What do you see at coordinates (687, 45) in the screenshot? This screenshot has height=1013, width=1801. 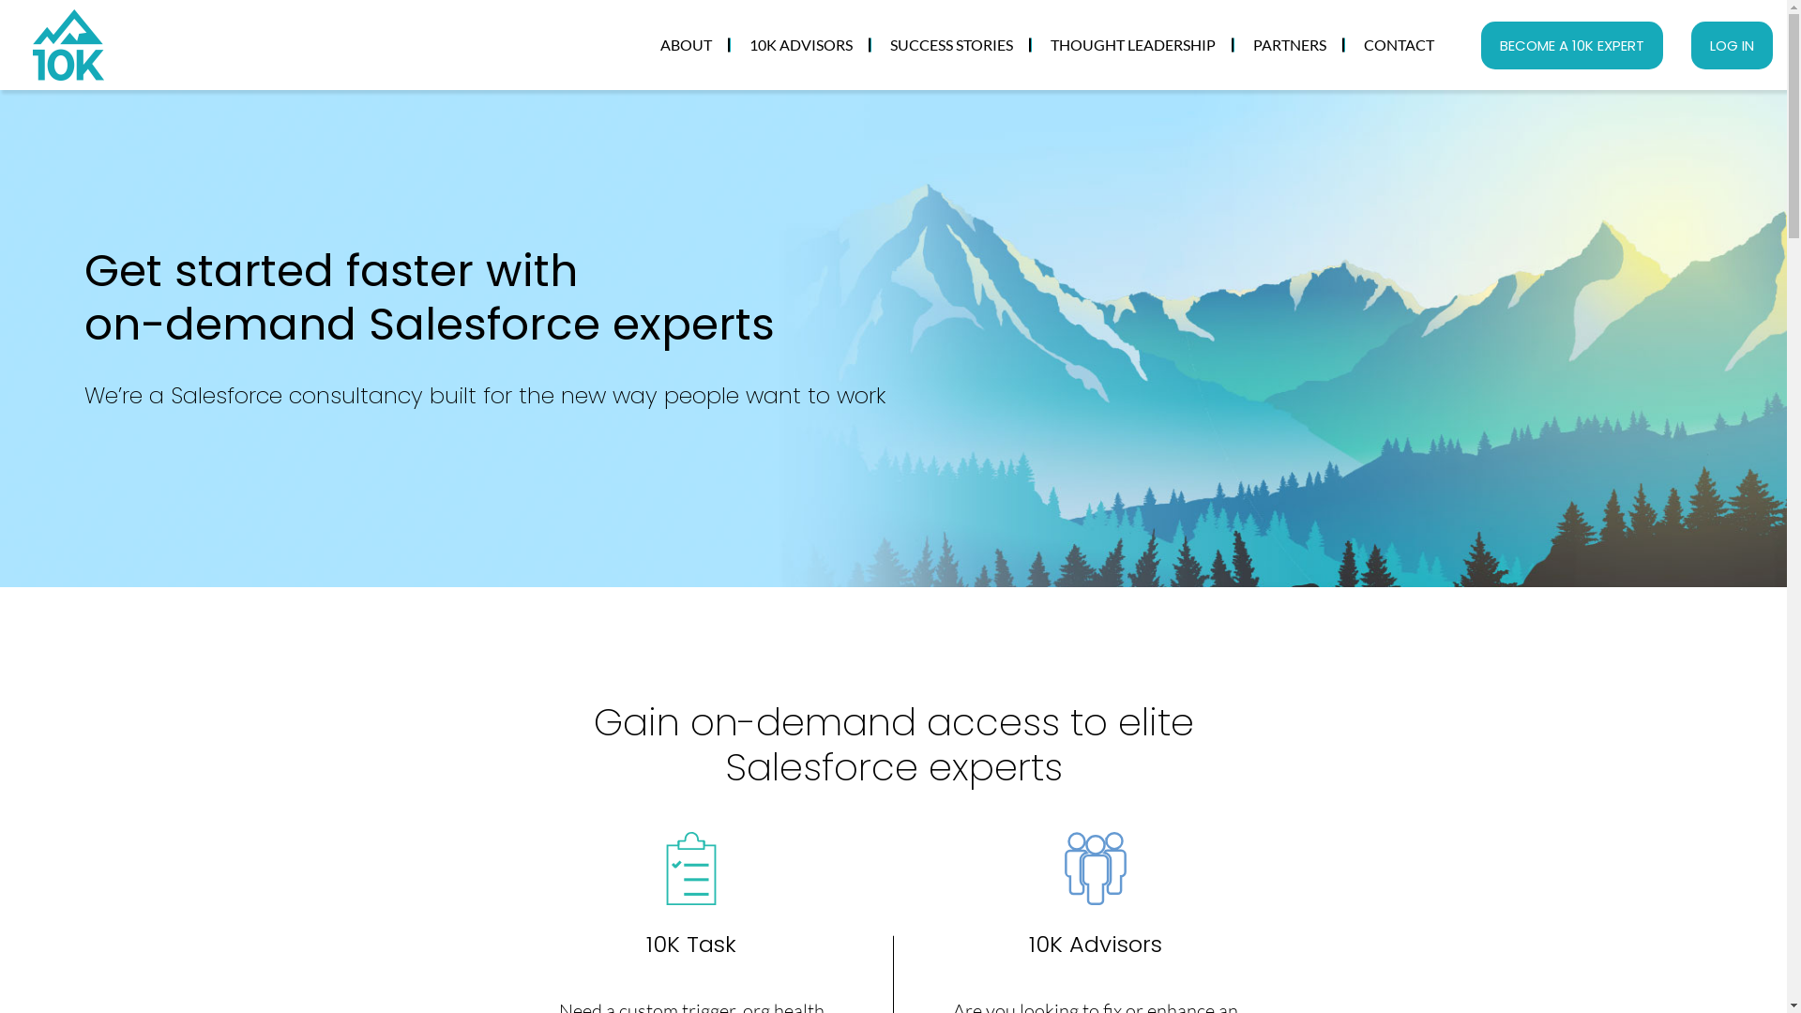 I see `ABOUT` at bounding box center [687, 45].